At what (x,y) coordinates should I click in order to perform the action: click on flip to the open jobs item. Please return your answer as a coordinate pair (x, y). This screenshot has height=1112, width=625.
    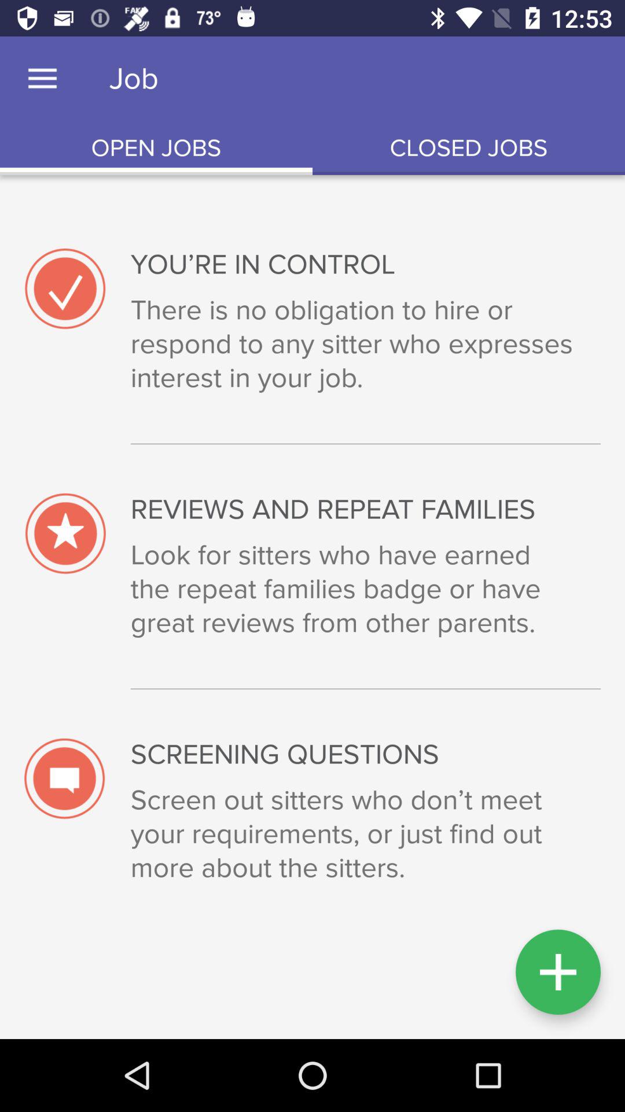
    Looking at the image, I should click on (156, 148).